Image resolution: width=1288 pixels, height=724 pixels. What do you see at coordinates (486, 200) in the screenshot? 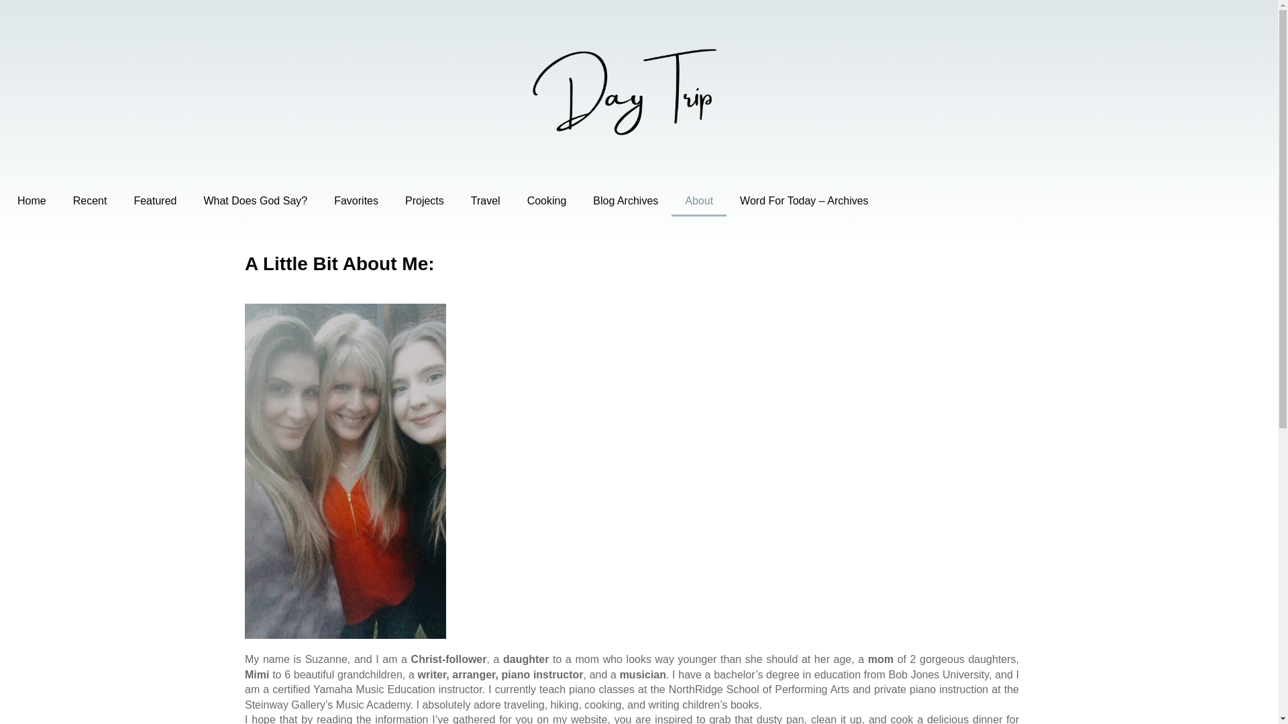
I see `Travel` at bounding box center [486, 200].